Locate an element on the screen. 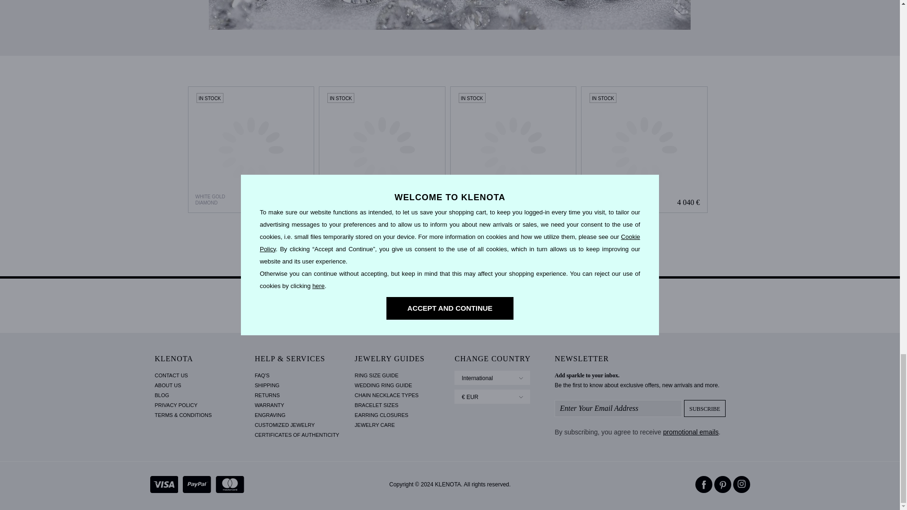 Image resolution: width=907 pixels, height=510 pixels. Brilliant Earrings in White Gold is located at coordinates (382, 149).